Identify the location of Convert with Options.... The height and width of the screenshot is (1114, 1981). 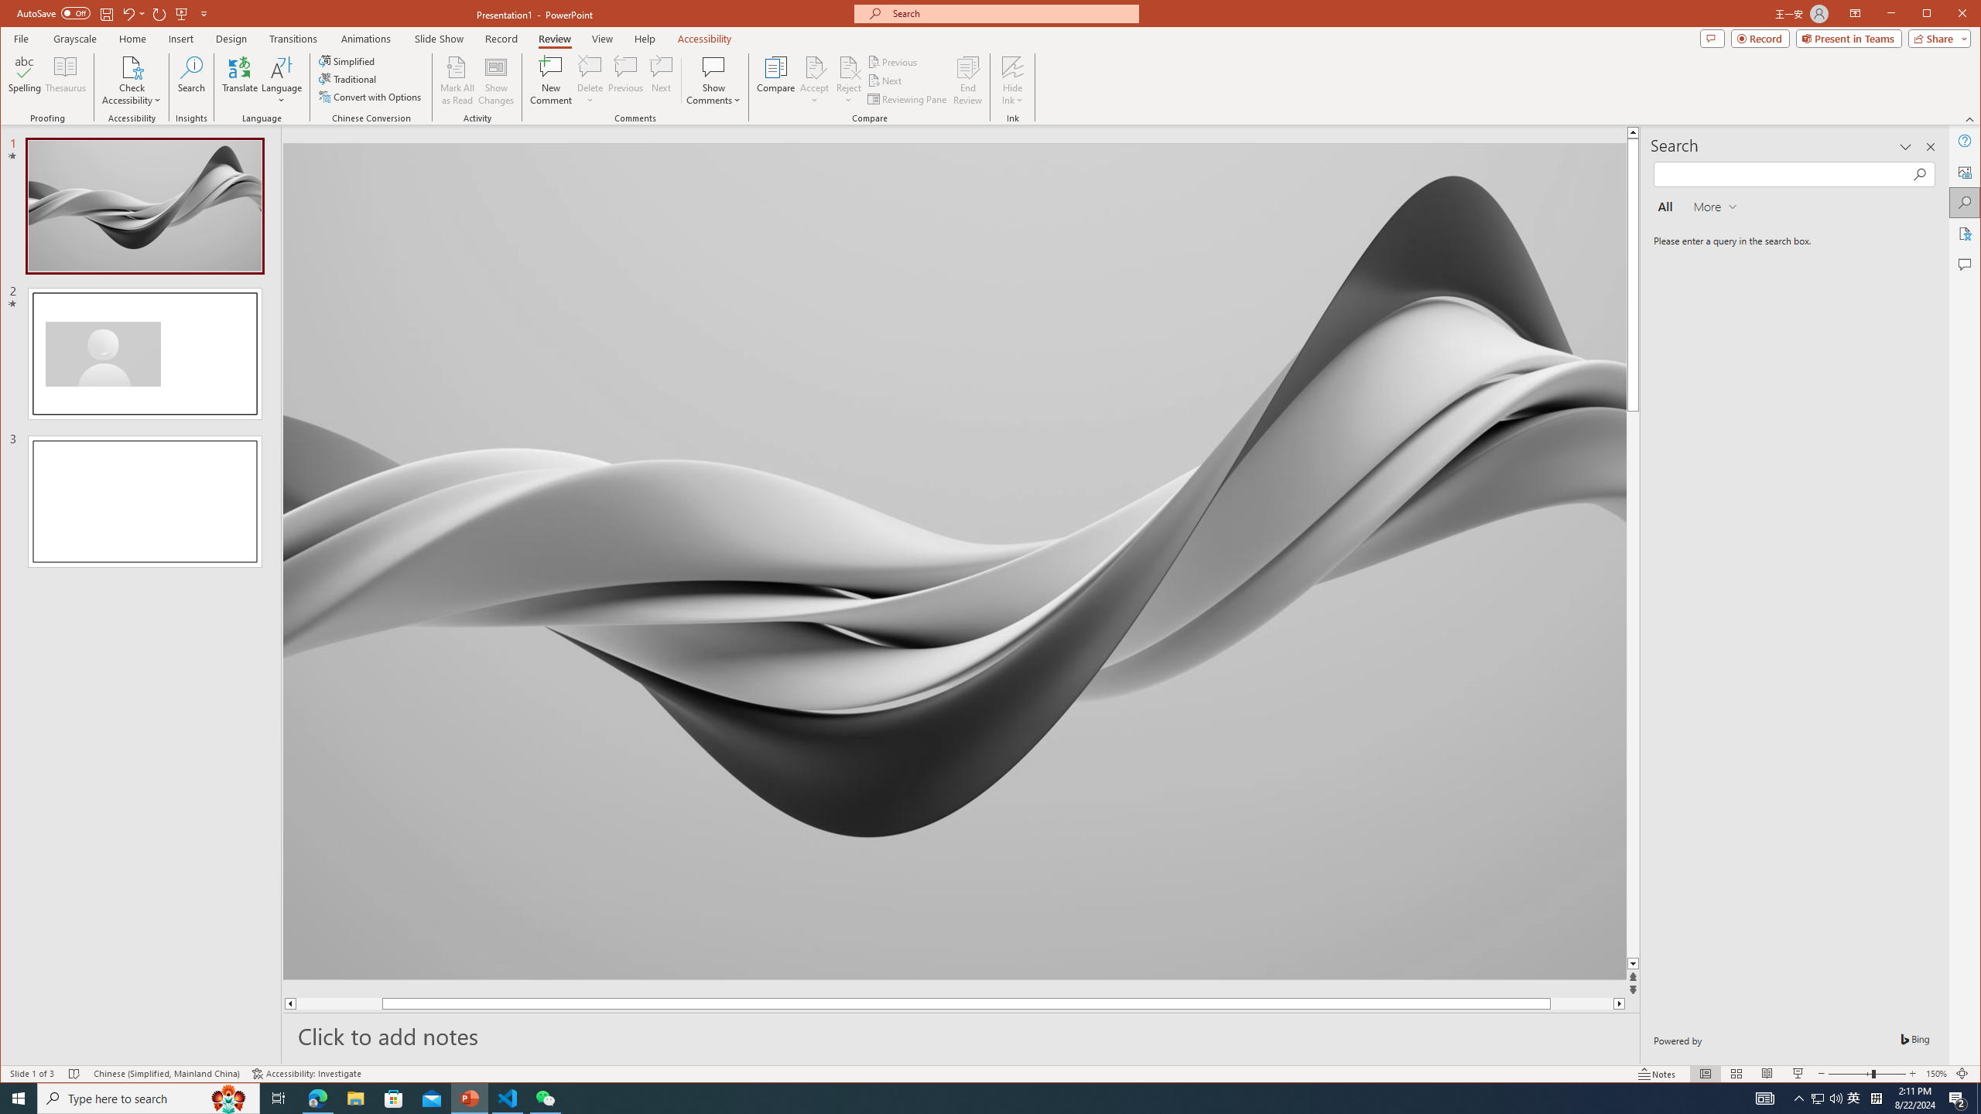
(371, 96).